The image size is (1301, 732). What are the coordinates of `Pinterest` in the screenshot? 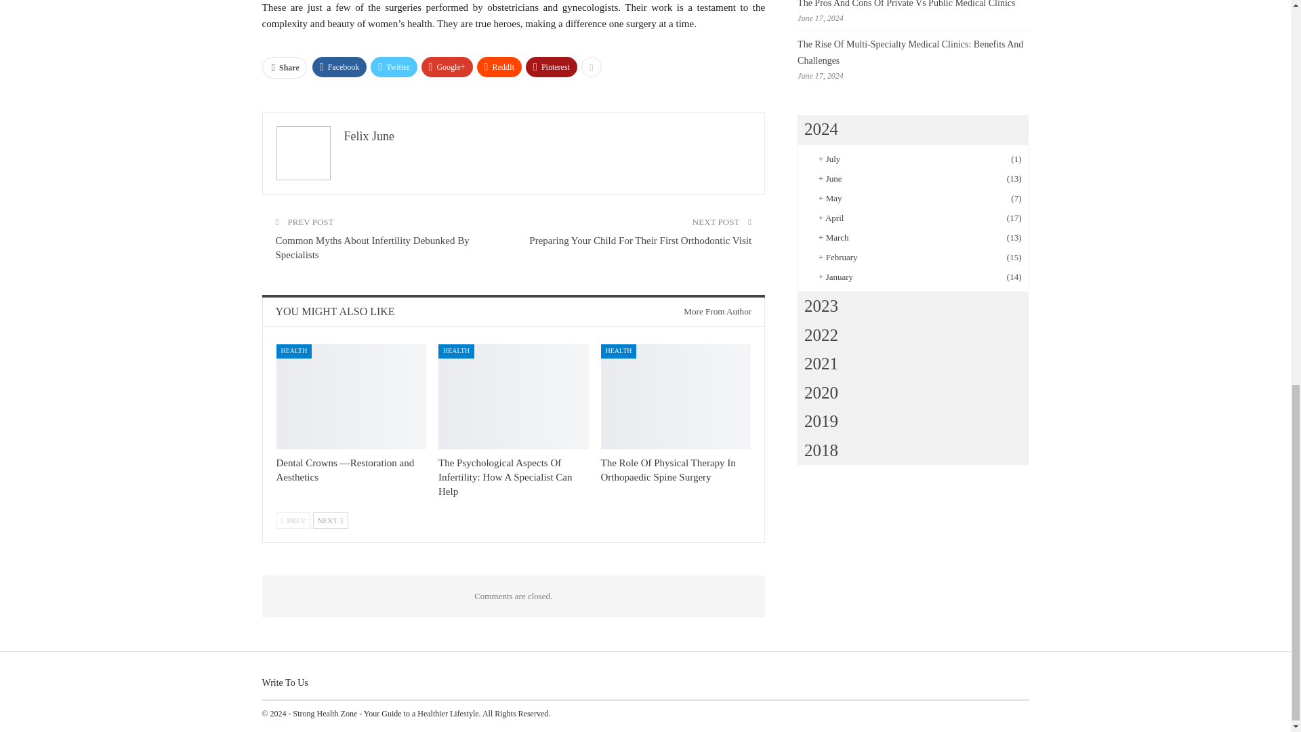 It's located at (552, 67).